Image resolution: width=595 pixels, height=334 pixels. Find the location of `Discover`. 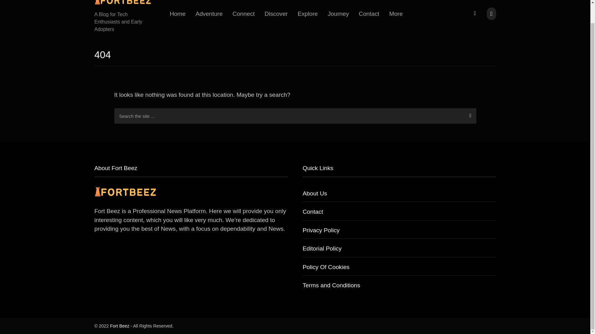

Discover is located at coordinates (276, 14).